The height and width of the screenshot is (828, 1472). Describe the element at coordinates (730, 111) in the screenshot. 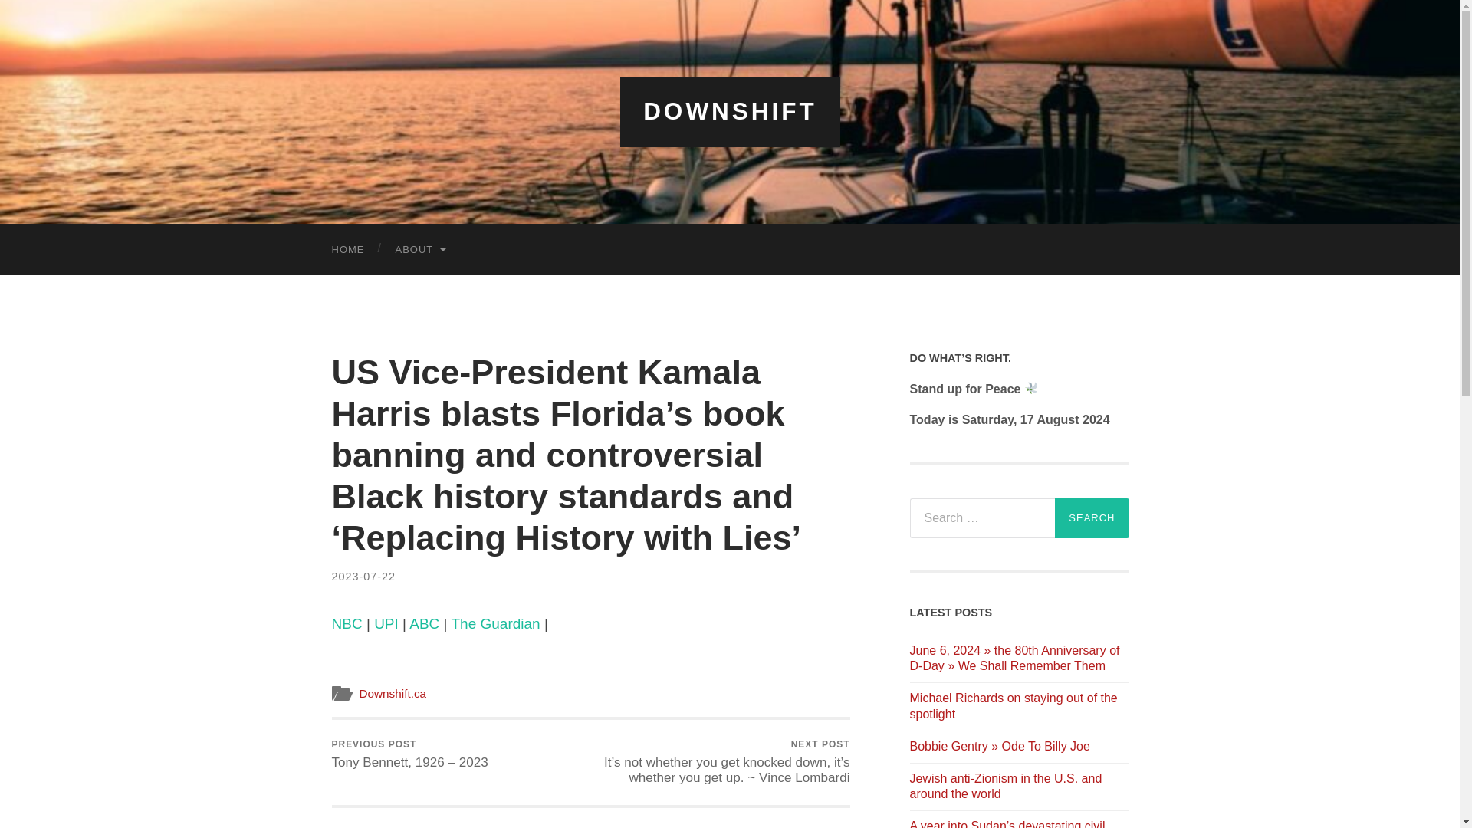

I see `DOWNSHIFT` at that location.